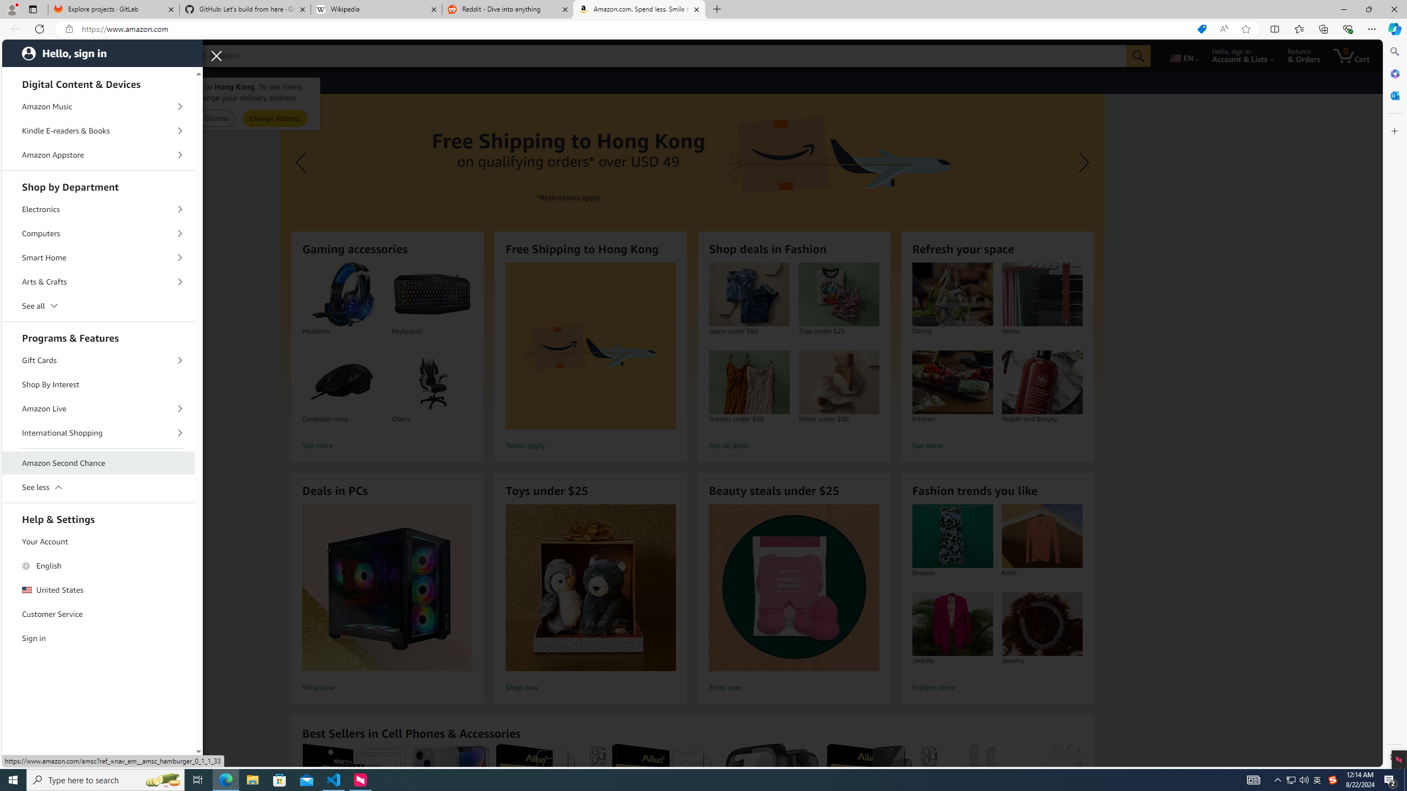 Image resolution: width=1407 pixels, height=791 pixels. Describe the element at coordinates (98, 107) in the screenshot. I see `Amazon Music` at that location.